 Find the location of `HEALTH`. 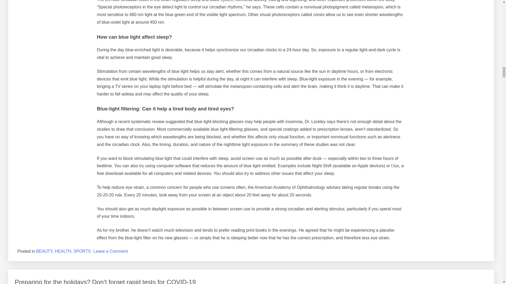

HEALTH is located at coordinates (63, 251).